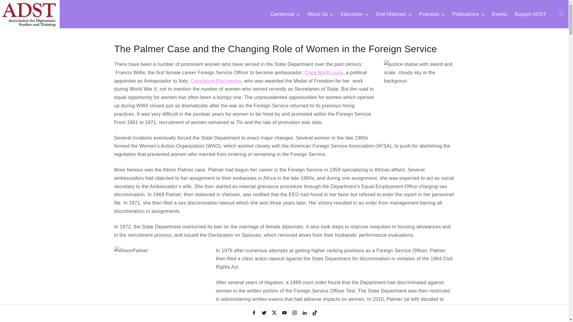 The image size is (573, 322). Describe the element at coordinates (352, 14) in the screenshot. I see `Education` at that location.